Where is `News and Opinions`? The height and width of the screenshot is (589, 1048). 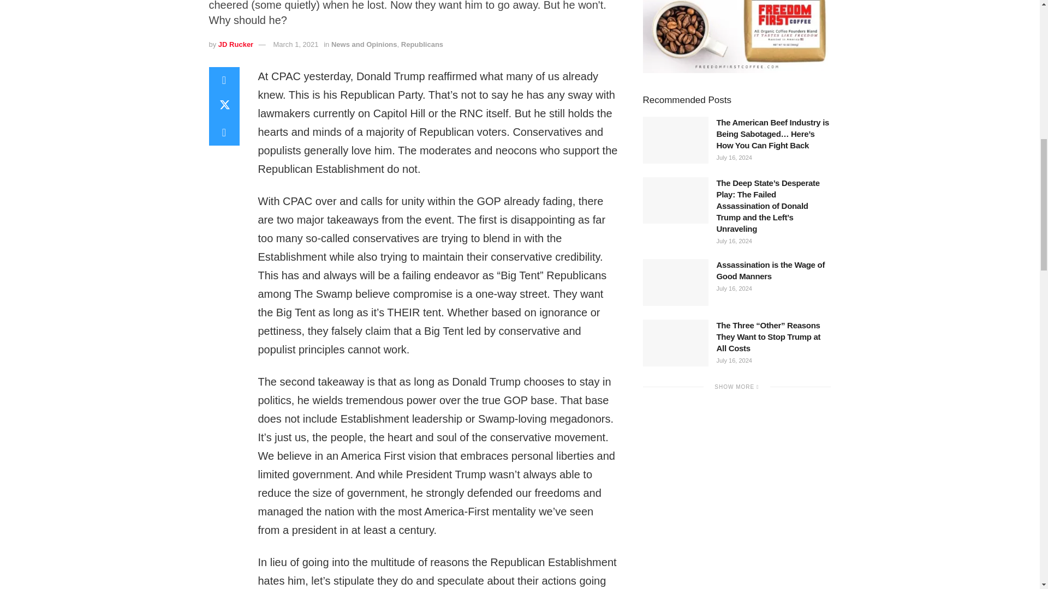
News and Opinions is located at coordinates (364, 44).